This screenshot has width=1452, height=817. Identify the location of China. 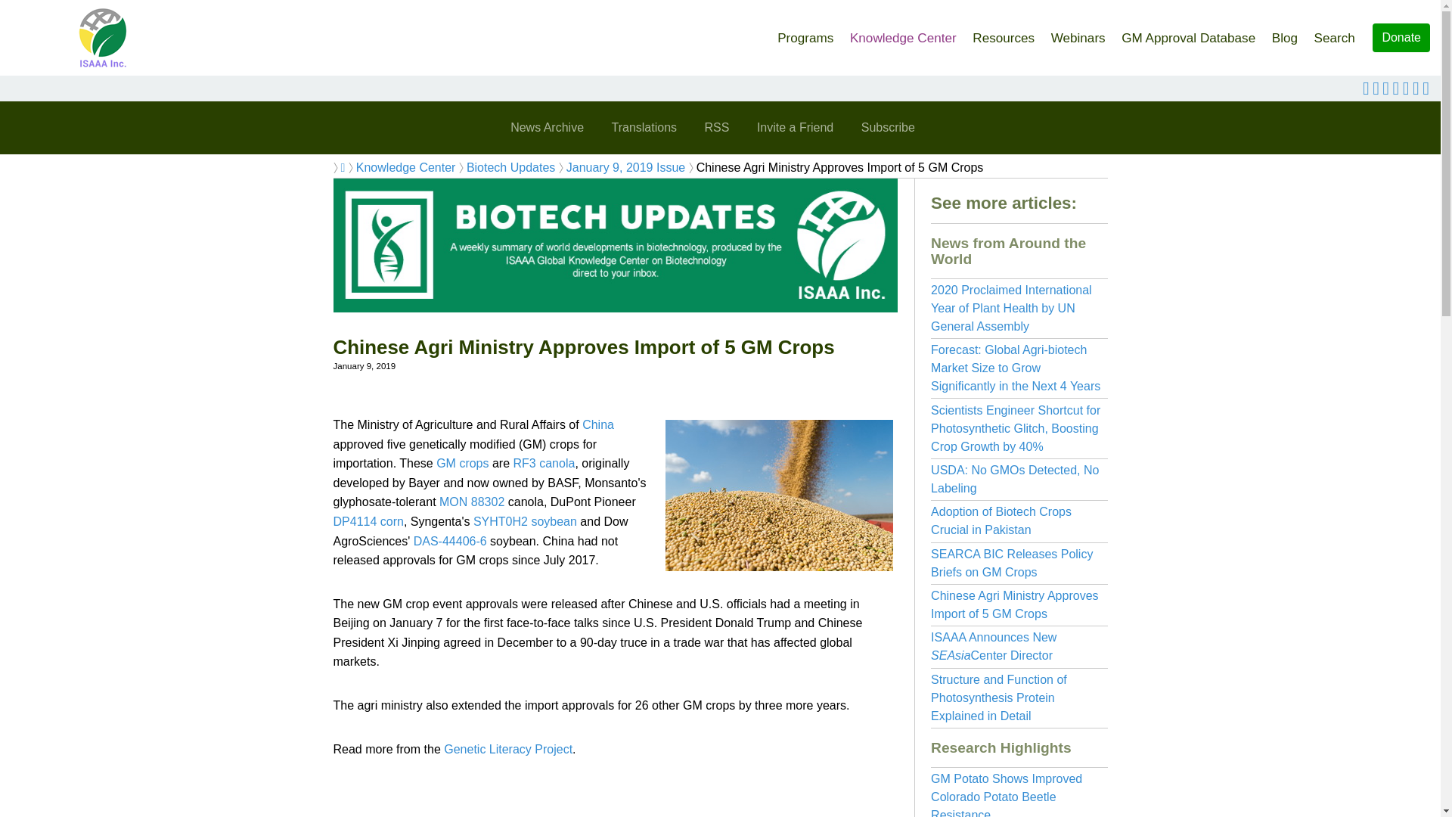
(597, 424).